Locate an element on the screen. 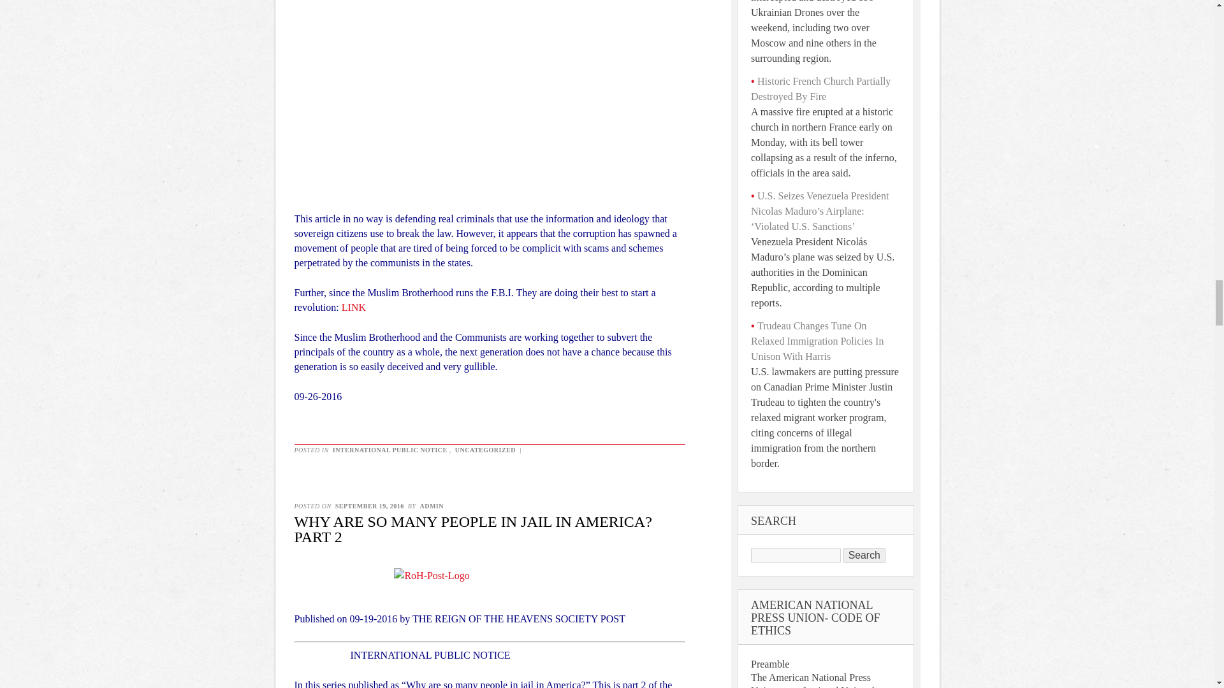 The width and height of the screenshot is (1224, 688). UNCATEGORIZED is located at coordinates (485, 450).